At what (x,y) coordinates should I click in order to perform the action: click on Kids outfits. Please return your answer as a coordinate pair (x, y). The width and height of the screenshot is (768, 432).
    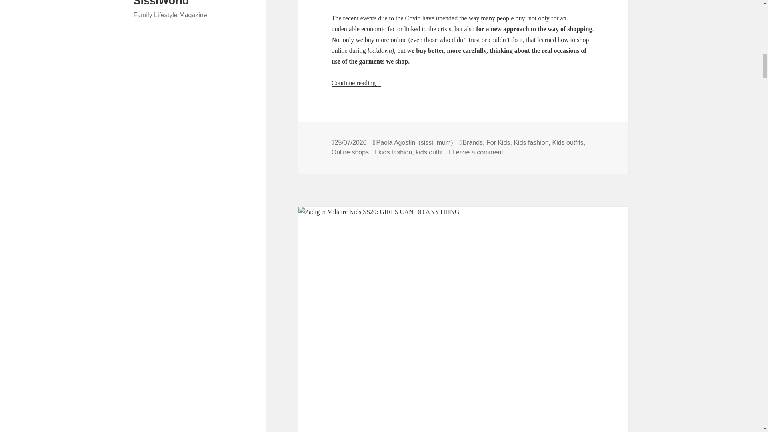
    Looking at the image, I should click on (567, 142).